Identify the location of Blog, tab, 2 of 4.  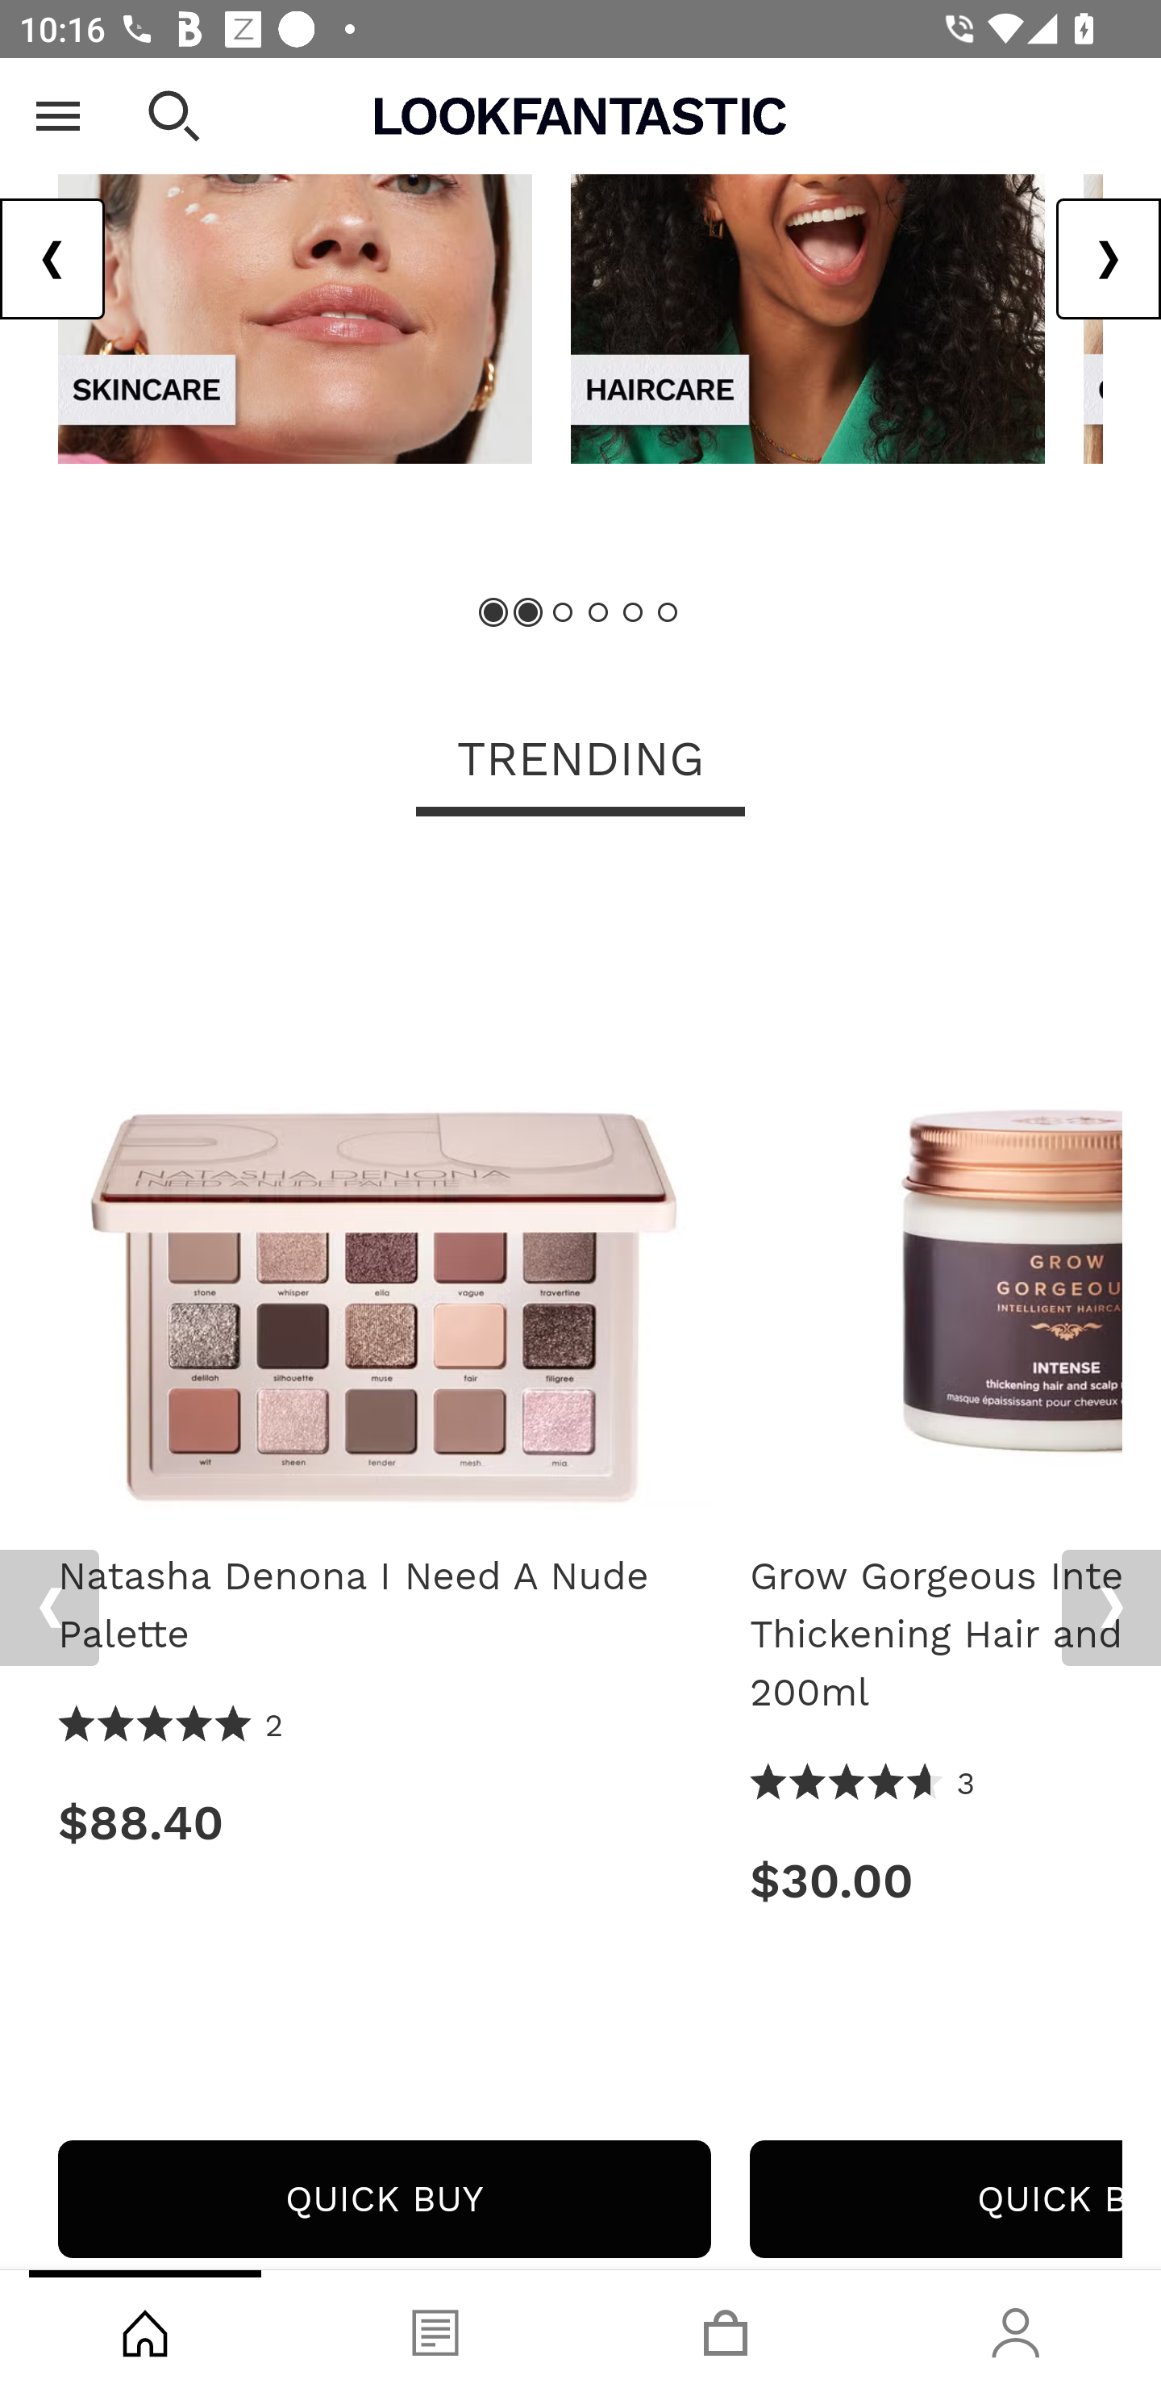
(435, 2329).